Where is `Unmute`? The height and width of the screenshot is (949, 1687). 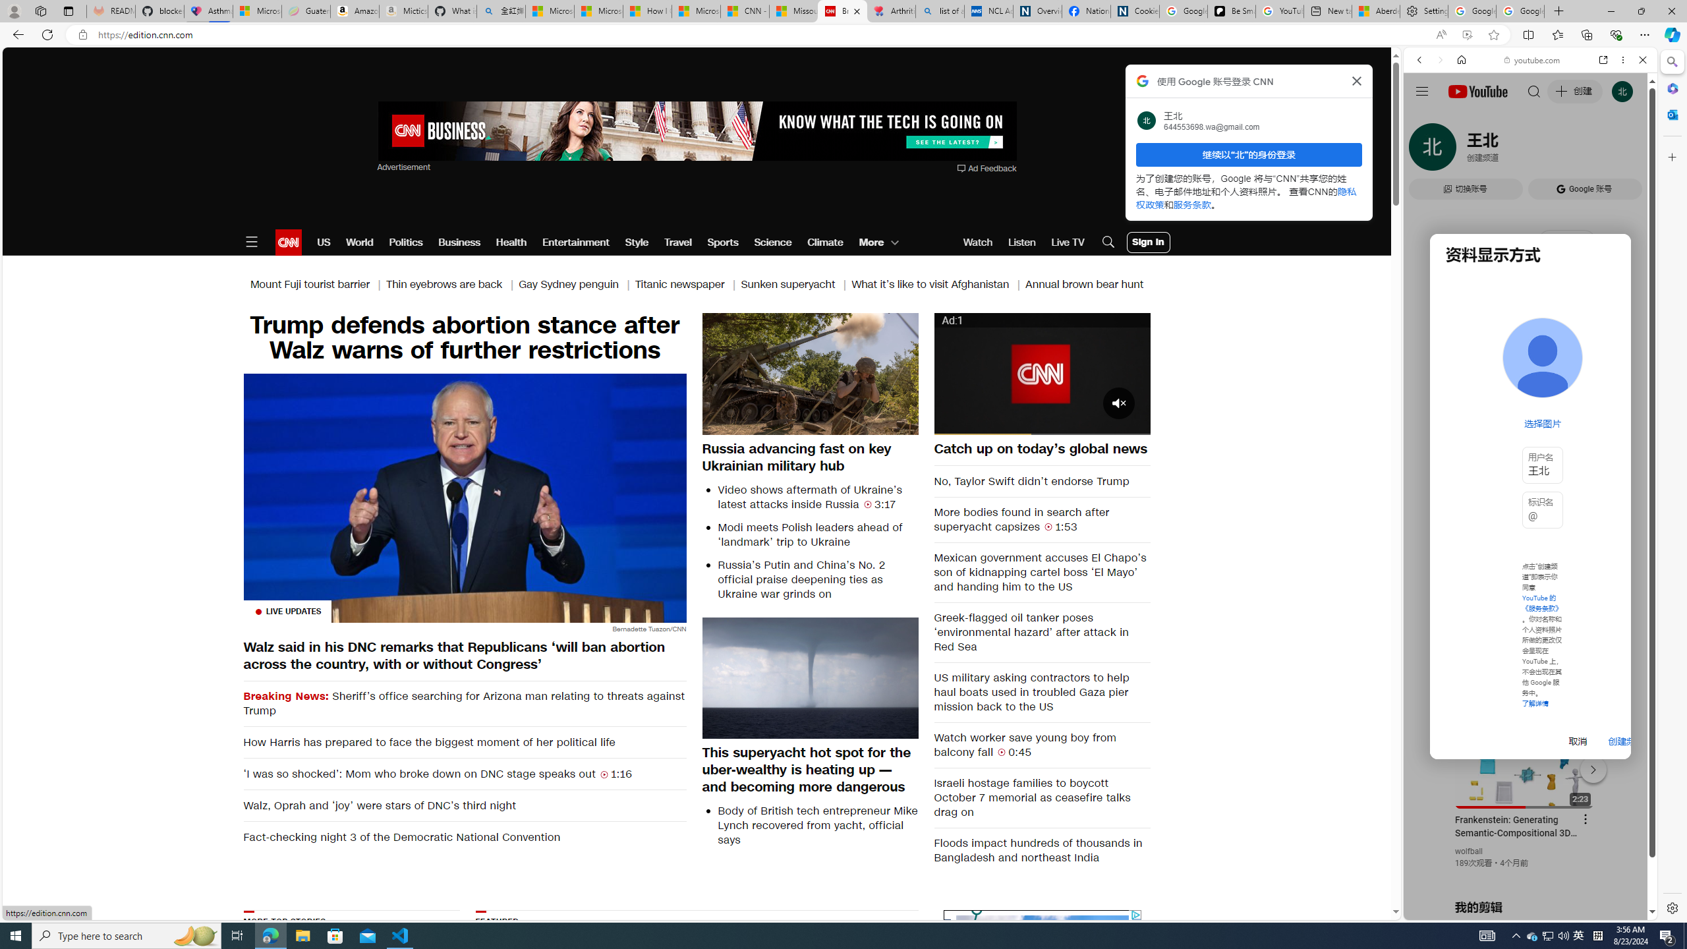
Unmute is located at coordinates (981, 424).